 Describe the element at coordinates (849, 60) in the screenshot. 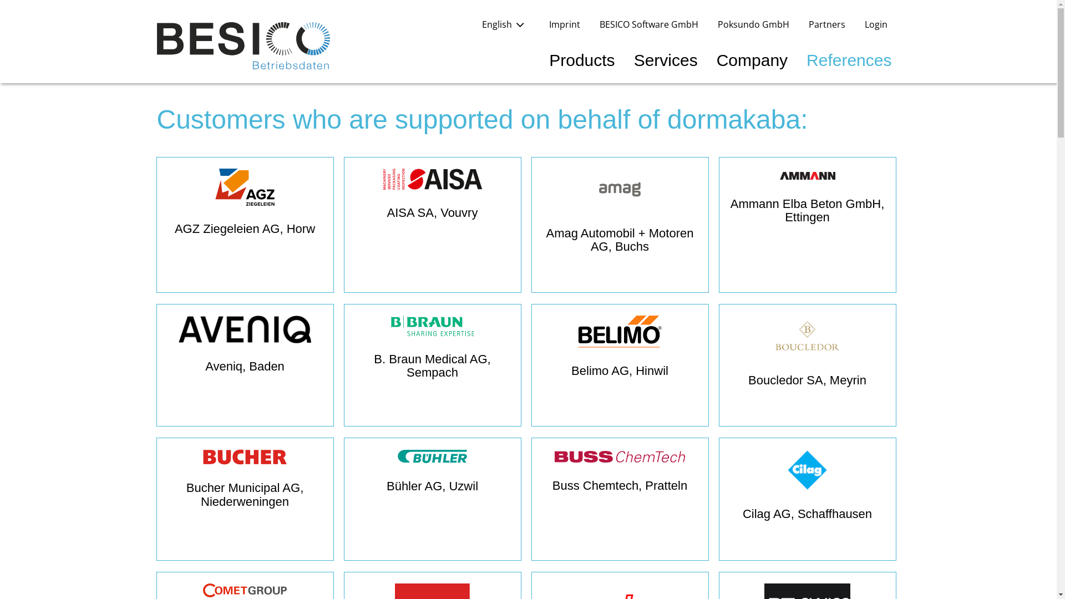

I see `References` at that location.